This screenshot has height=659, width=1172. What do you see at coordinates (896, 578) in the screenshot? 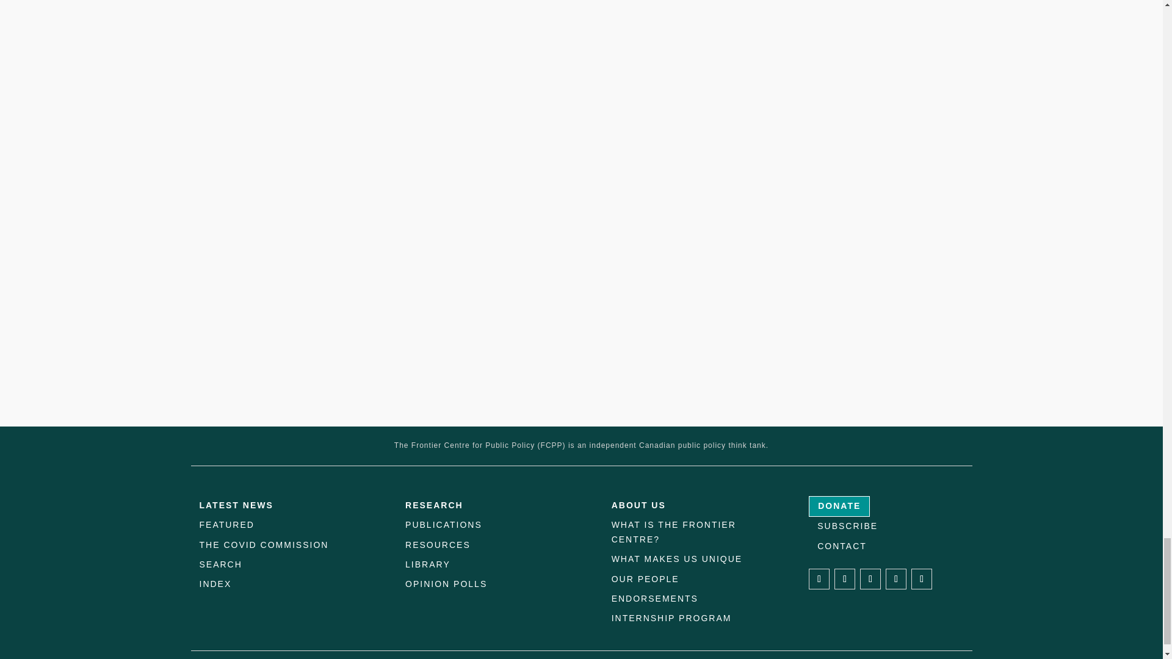
I see `Follow on SoundCloud` at bounding box center [896, 578].